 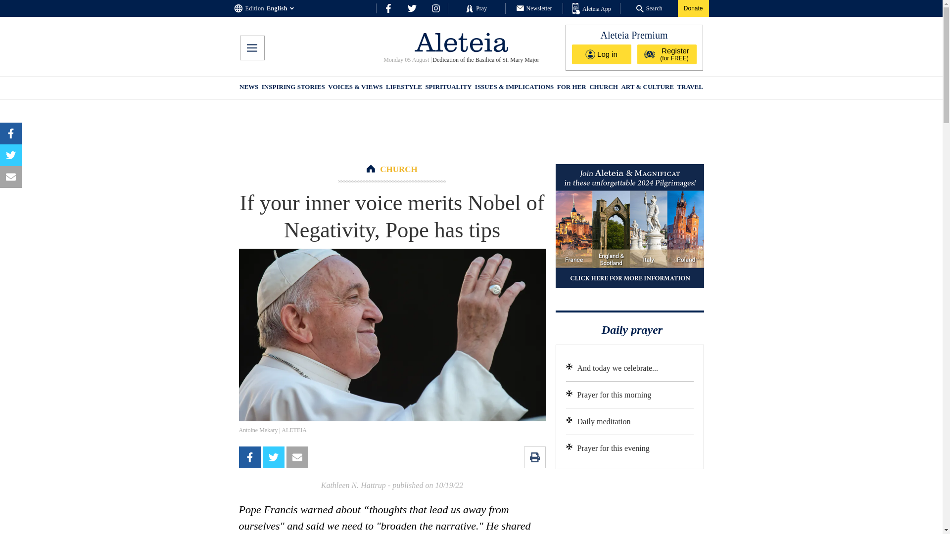 What do you see at coordinates (461, 42) in the screenshot?
I see `logo-header` at bounding box center [461, 42].